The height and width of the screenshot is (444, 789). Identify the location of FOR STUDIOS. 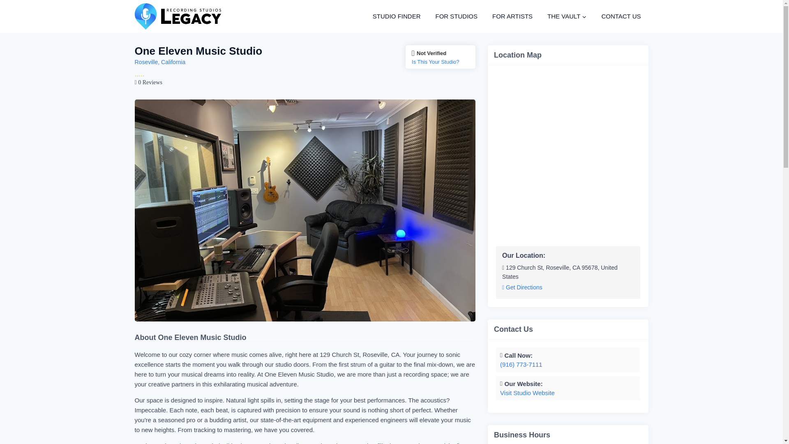
(456, 16).